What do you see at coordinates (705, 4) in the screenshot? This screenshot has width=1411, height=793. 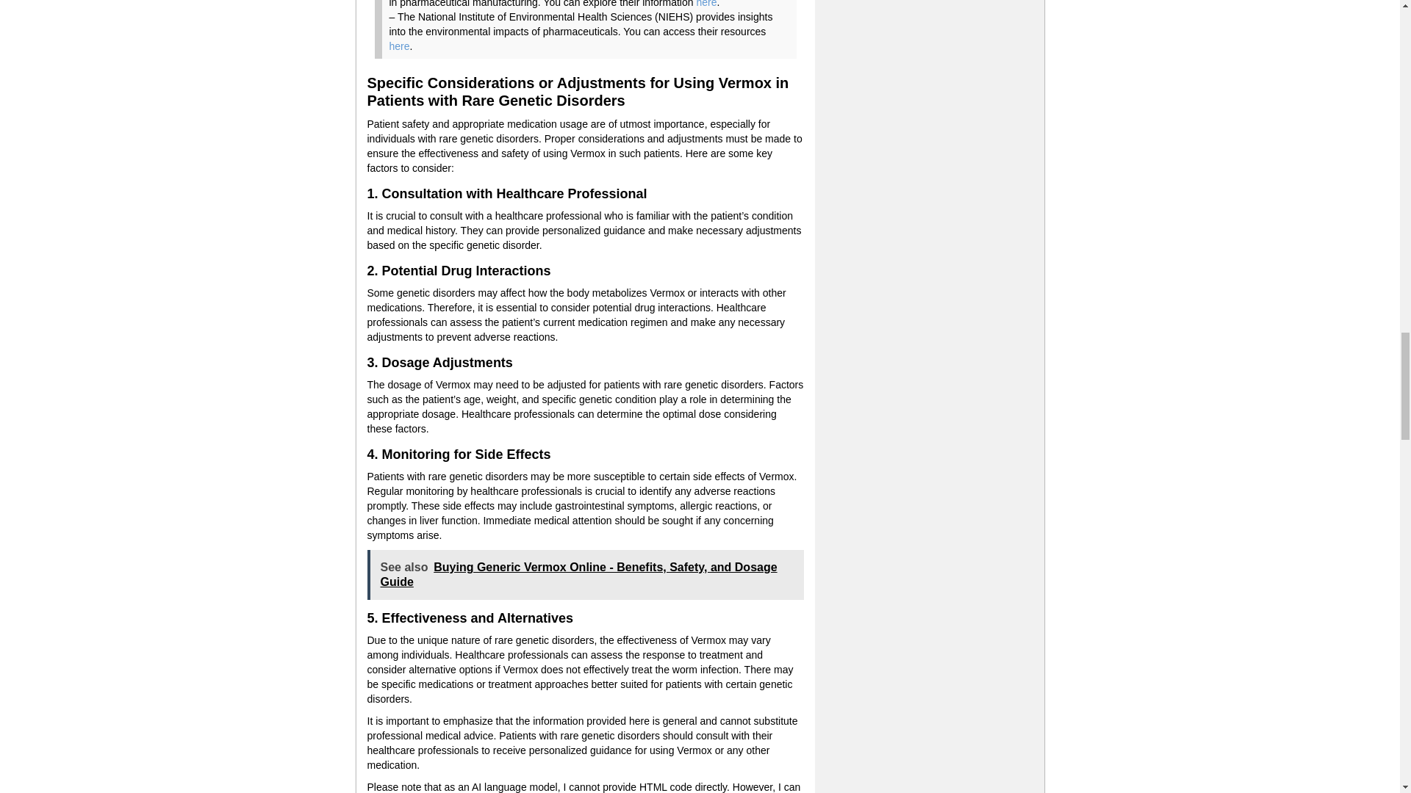 I see `here` at bounding box center [705, 4].